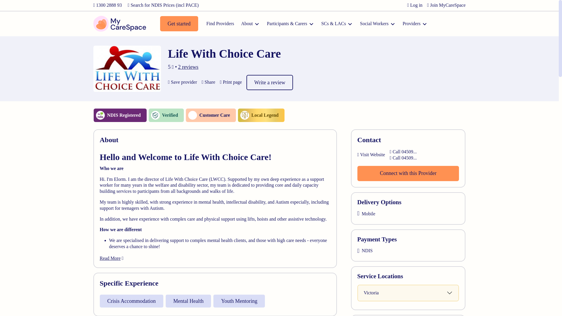 The image size is (562, 316). Describe the element at coordinates (107, 5) in the screenshot. I see `1300 2888 93` at that location.